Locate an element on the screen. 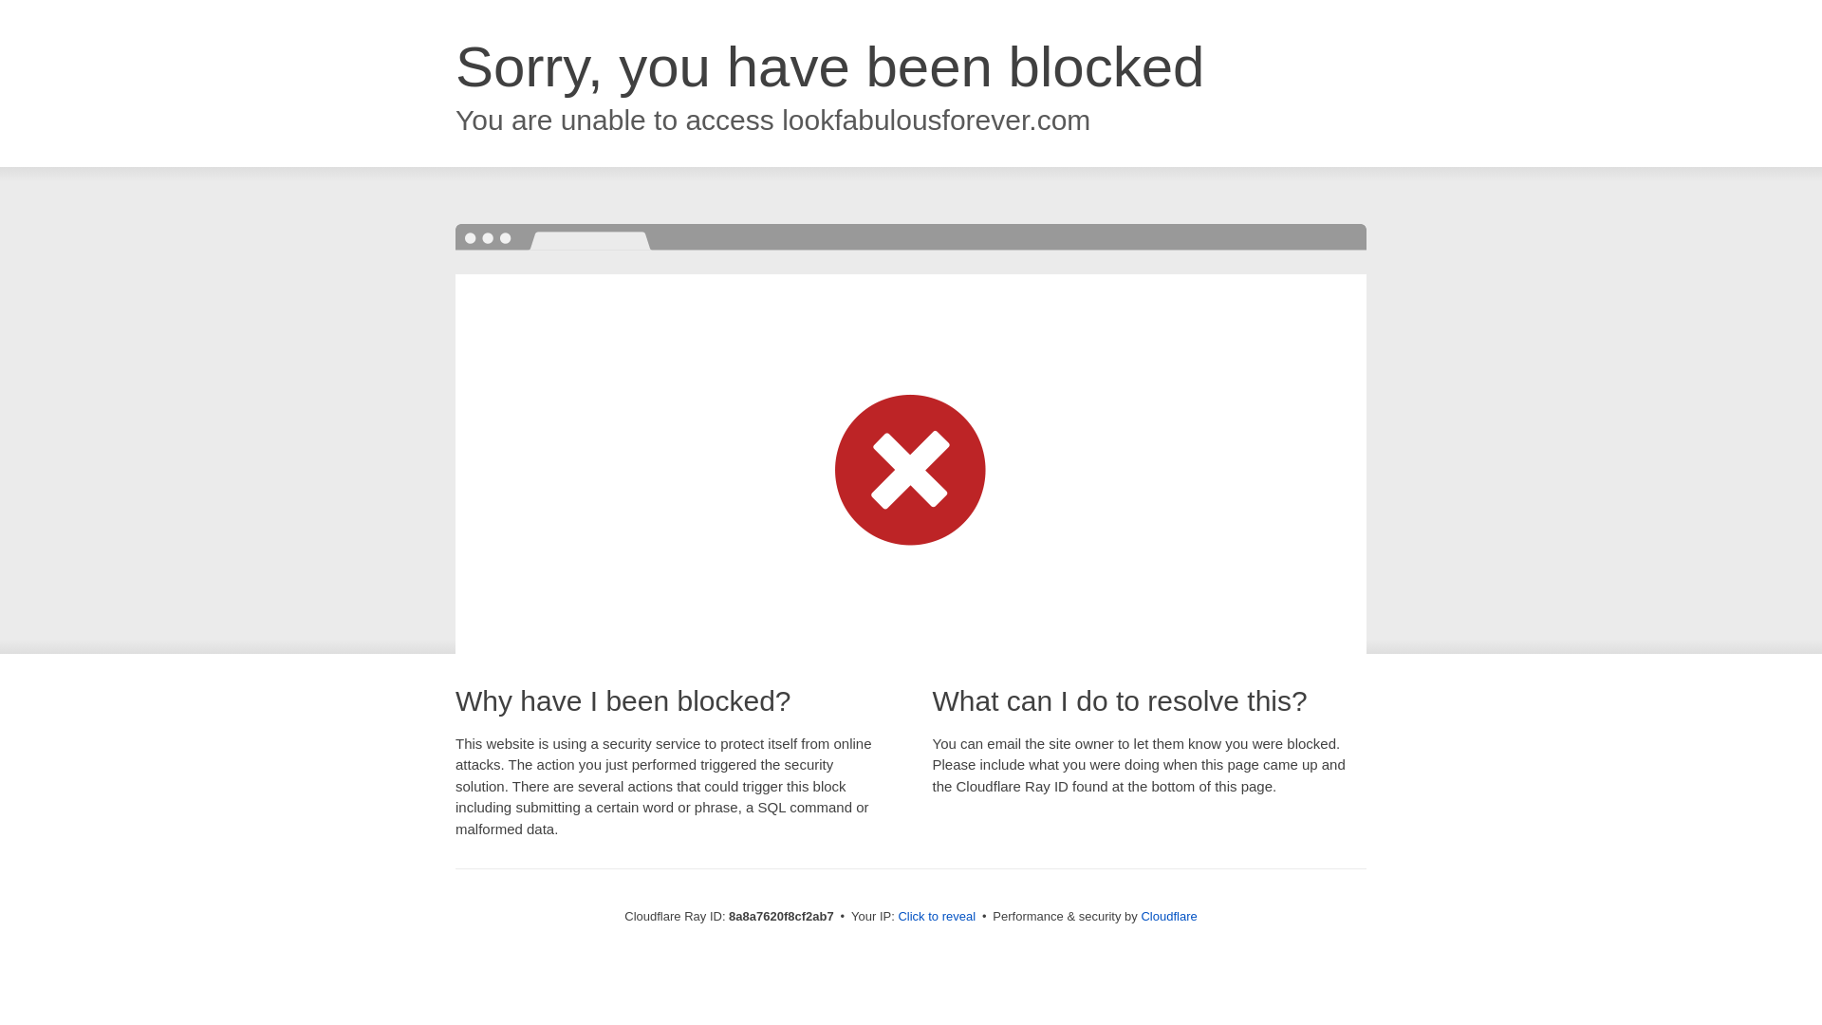  Cloudflare is located at coordinates (1168, 916).